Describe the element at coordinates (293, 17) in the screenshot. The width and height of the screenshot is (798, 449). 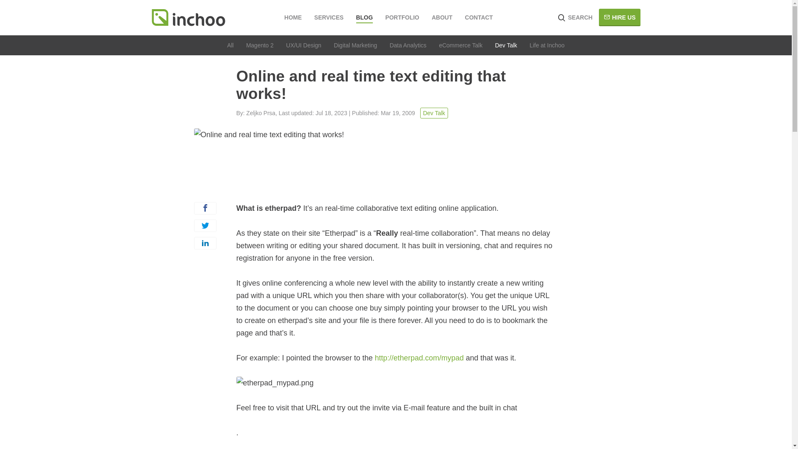
I see `HOME` at that location.